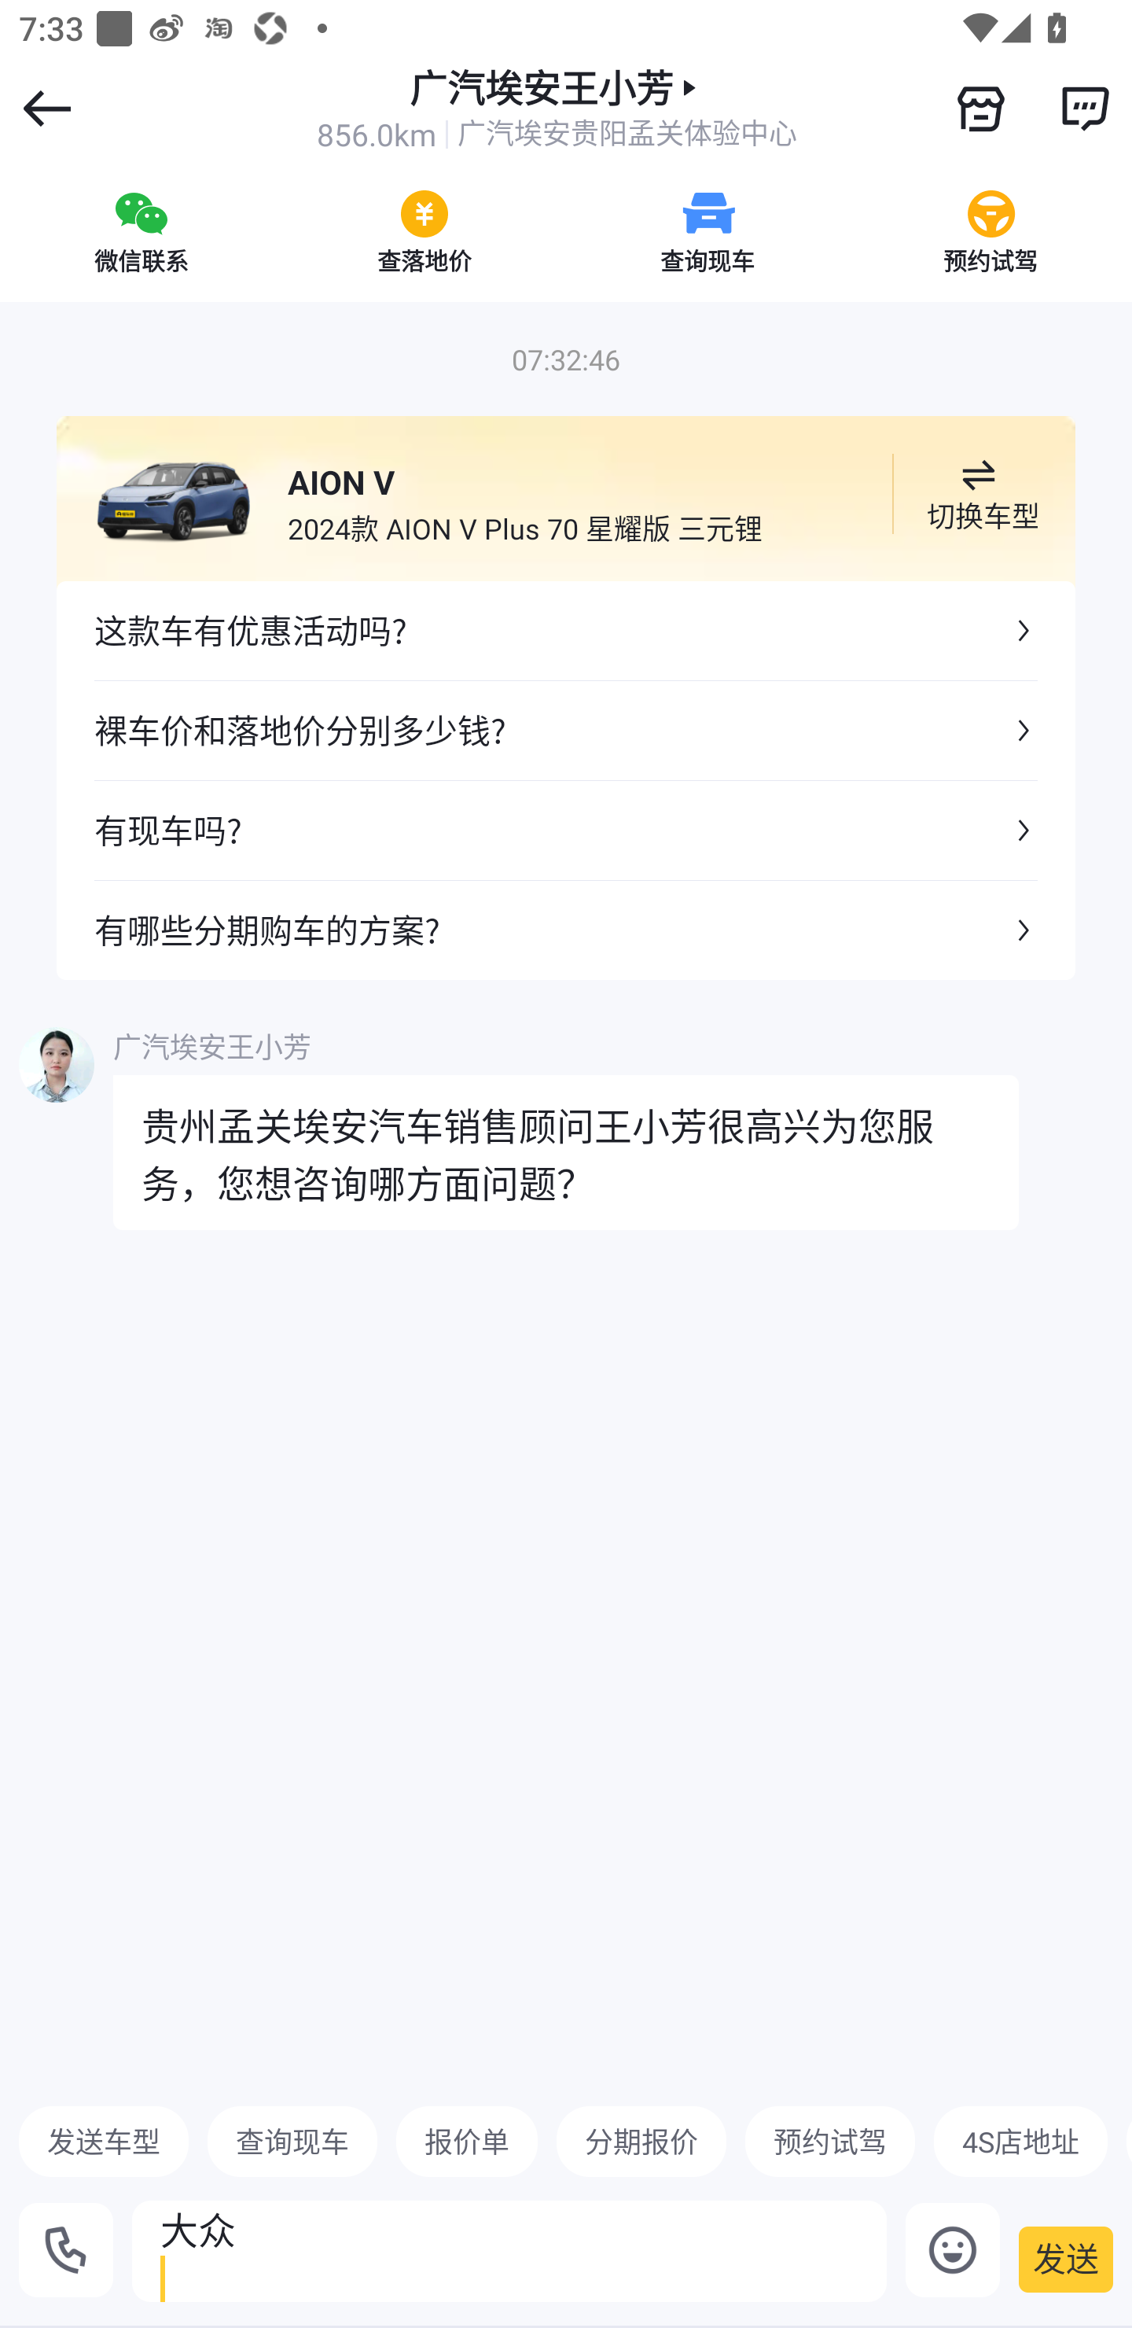 Image resolution: width=1132 pixels, height=2328 pixels. Describe the element at coordinates (557, 109) in the screenshot. I see `广汽埃安王小芳 856.0km 广汽埃安贵阳孟关体验中心` at that location.